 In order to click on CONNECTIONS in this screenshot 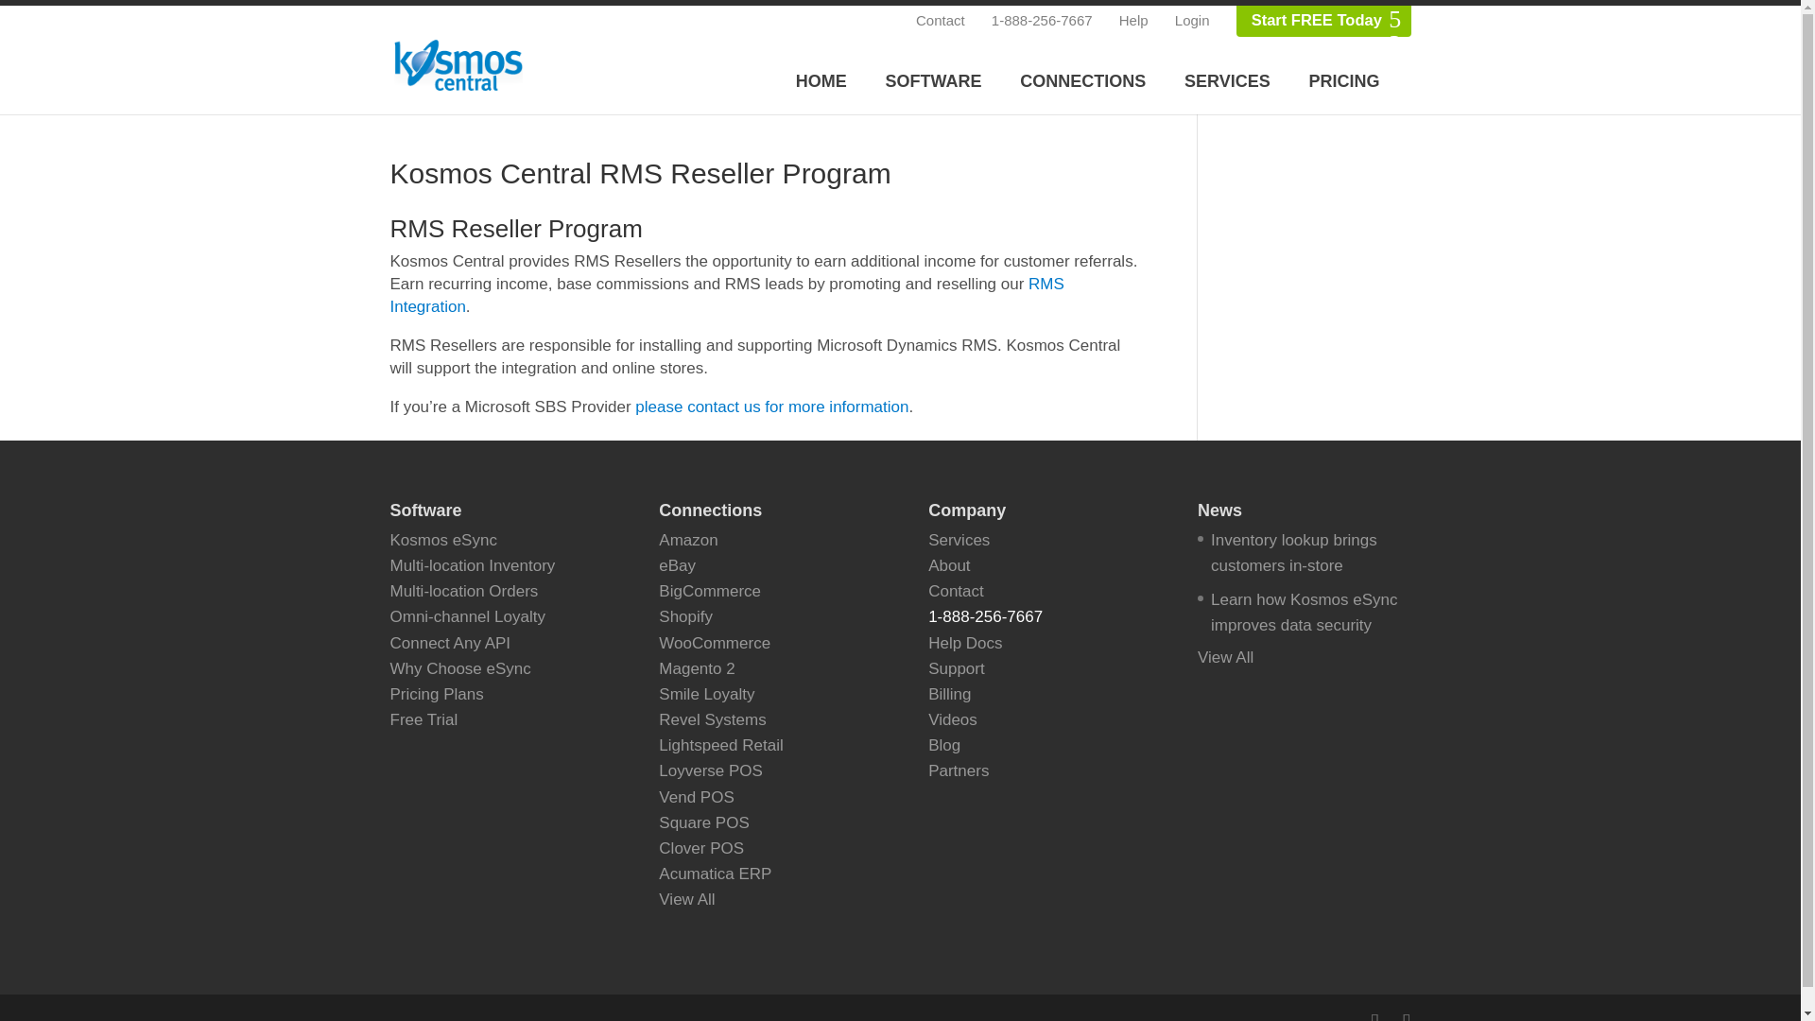, I will do `click(1082, 81)`.